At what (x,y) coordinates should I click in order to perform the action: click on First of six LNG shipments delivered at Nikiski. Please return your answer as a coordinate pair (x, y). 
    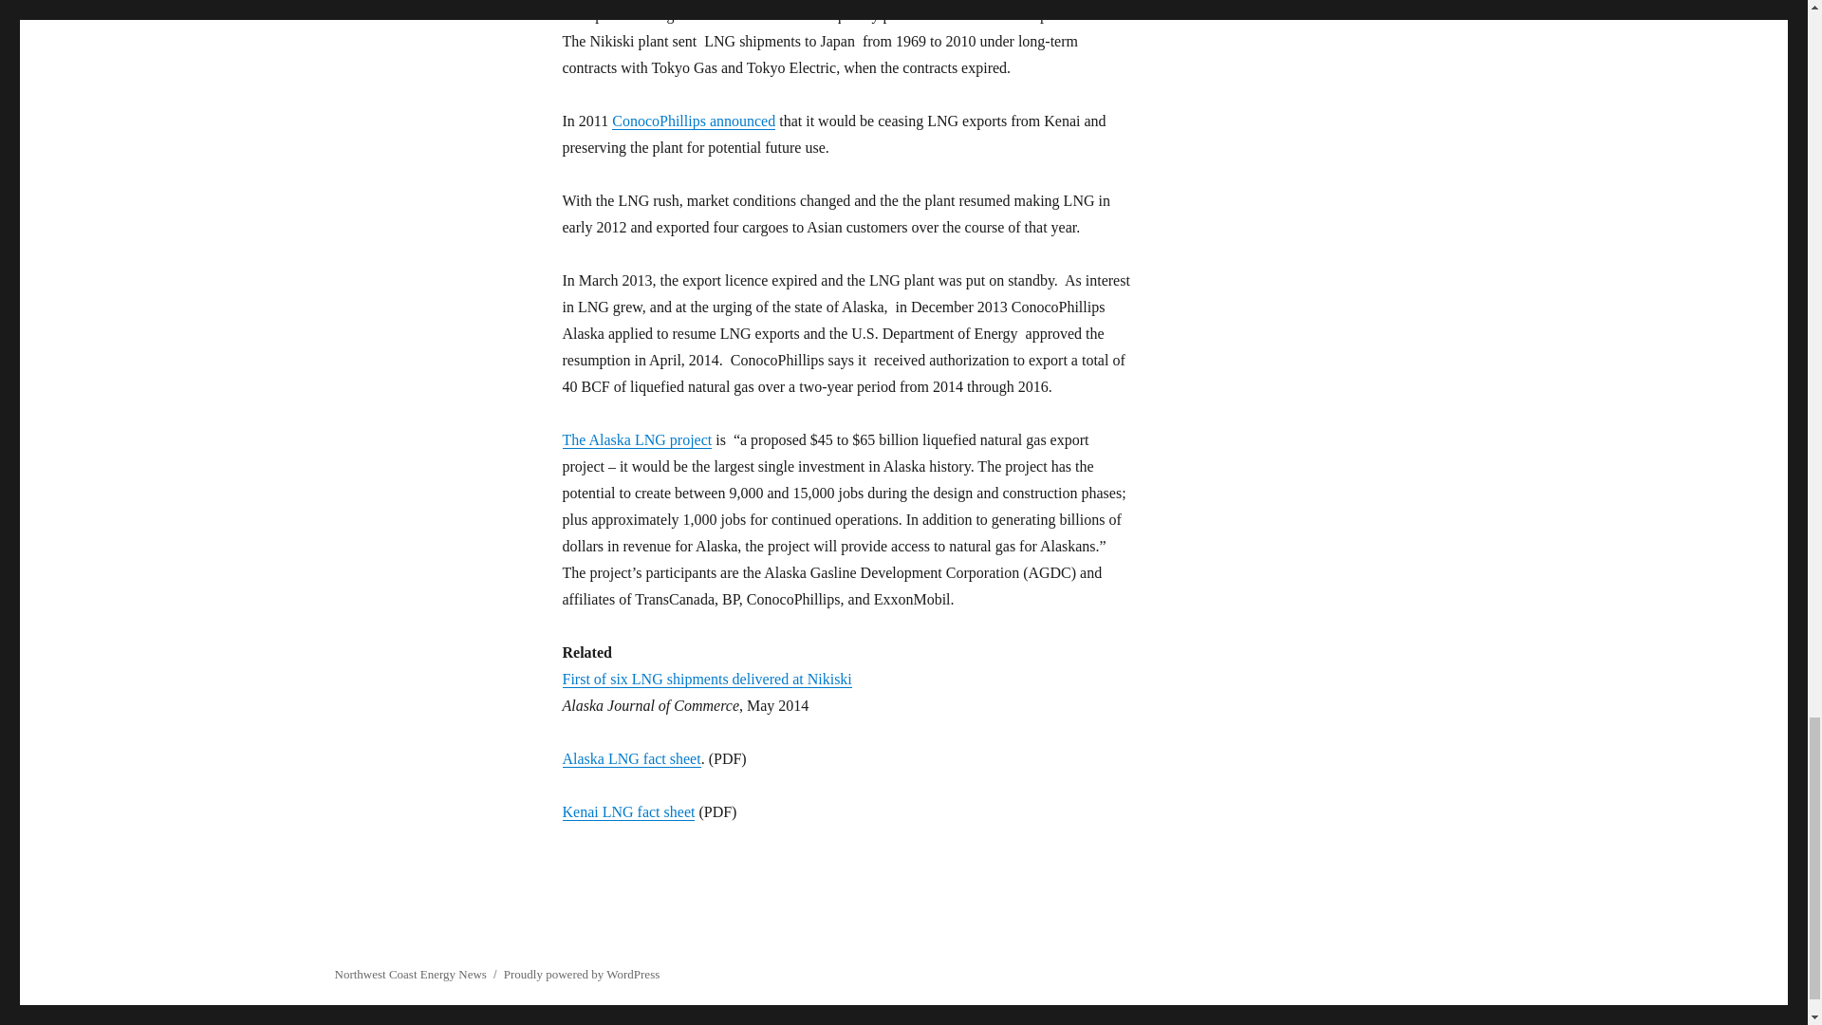
    Looking at the image, I should click on (706, 679).